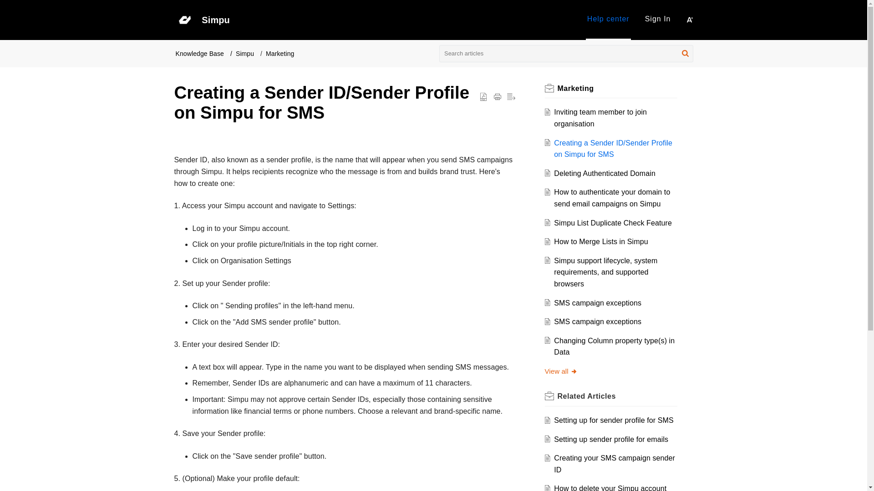  Describe the element at coordinates (601, 241) in the screenshot. I see `How to Merge Lists in Simpu` at that location.